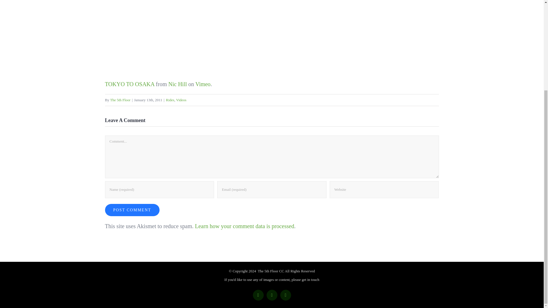 The height and width of the screenshot is (308, 548). I want to click on Post Comment, so click(132, 210).